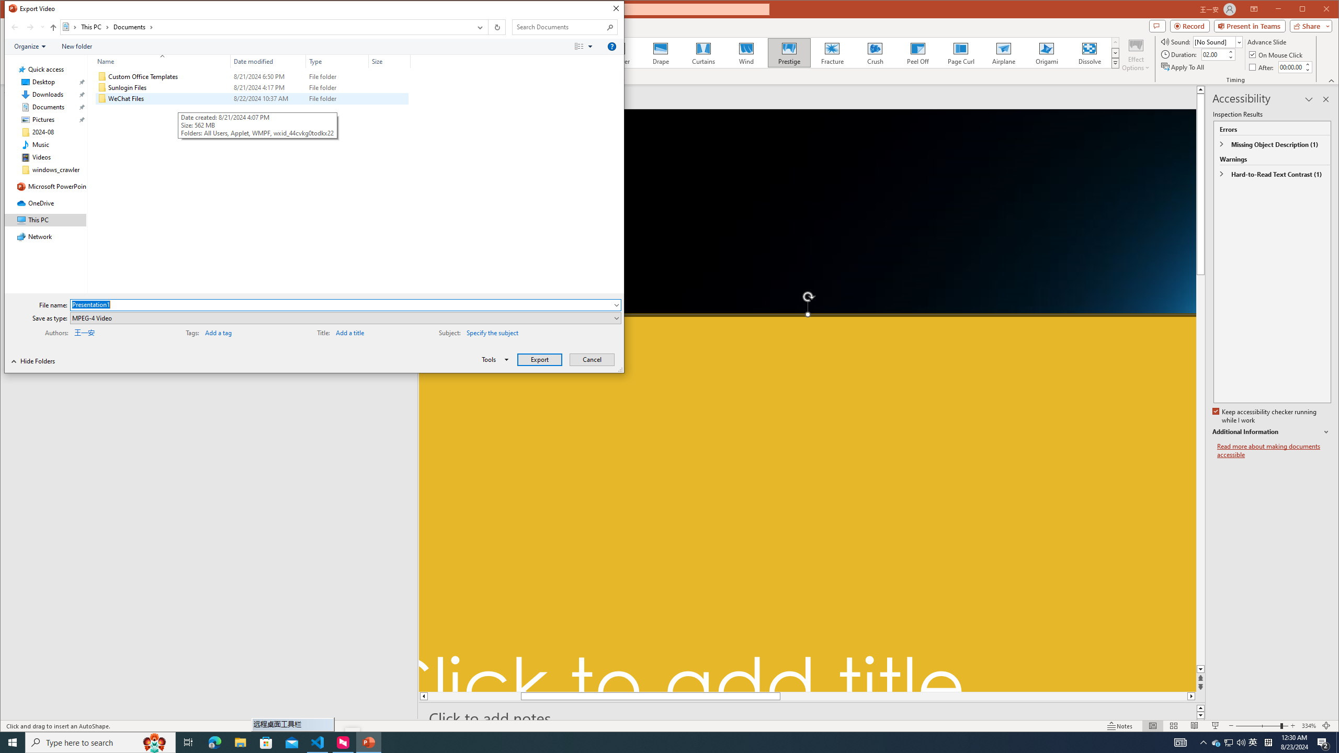  What do you see at coordinates (30, 47) in the screenshot?
I see `Organize` at bounding box center [30, 47].